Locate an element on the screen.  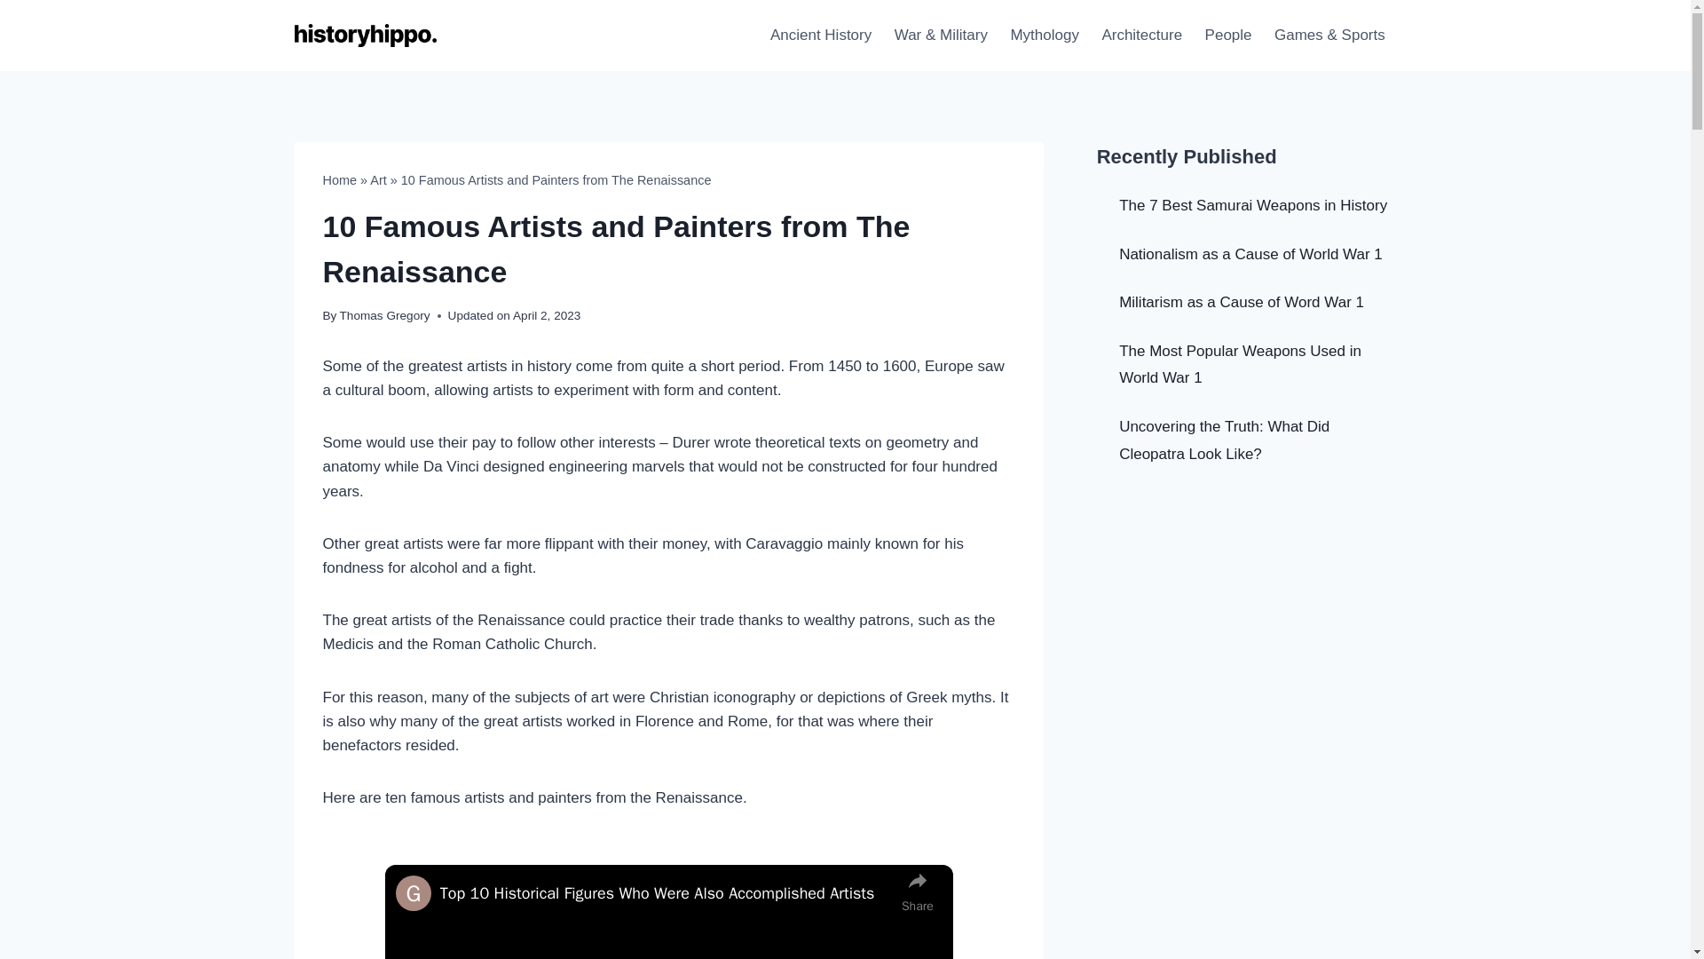
Top 10 Historical Figures Who Were Also Accomplished Artists is located at coordinates (666, 893).